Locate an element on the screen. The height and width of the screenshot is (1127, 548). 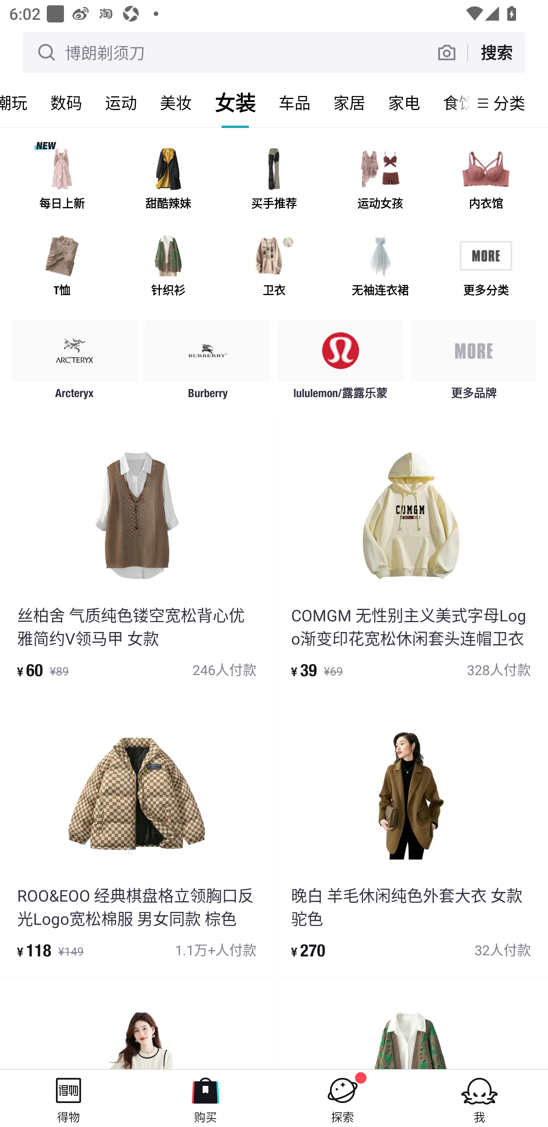
针织衫 is located at coordinates (168, 267).